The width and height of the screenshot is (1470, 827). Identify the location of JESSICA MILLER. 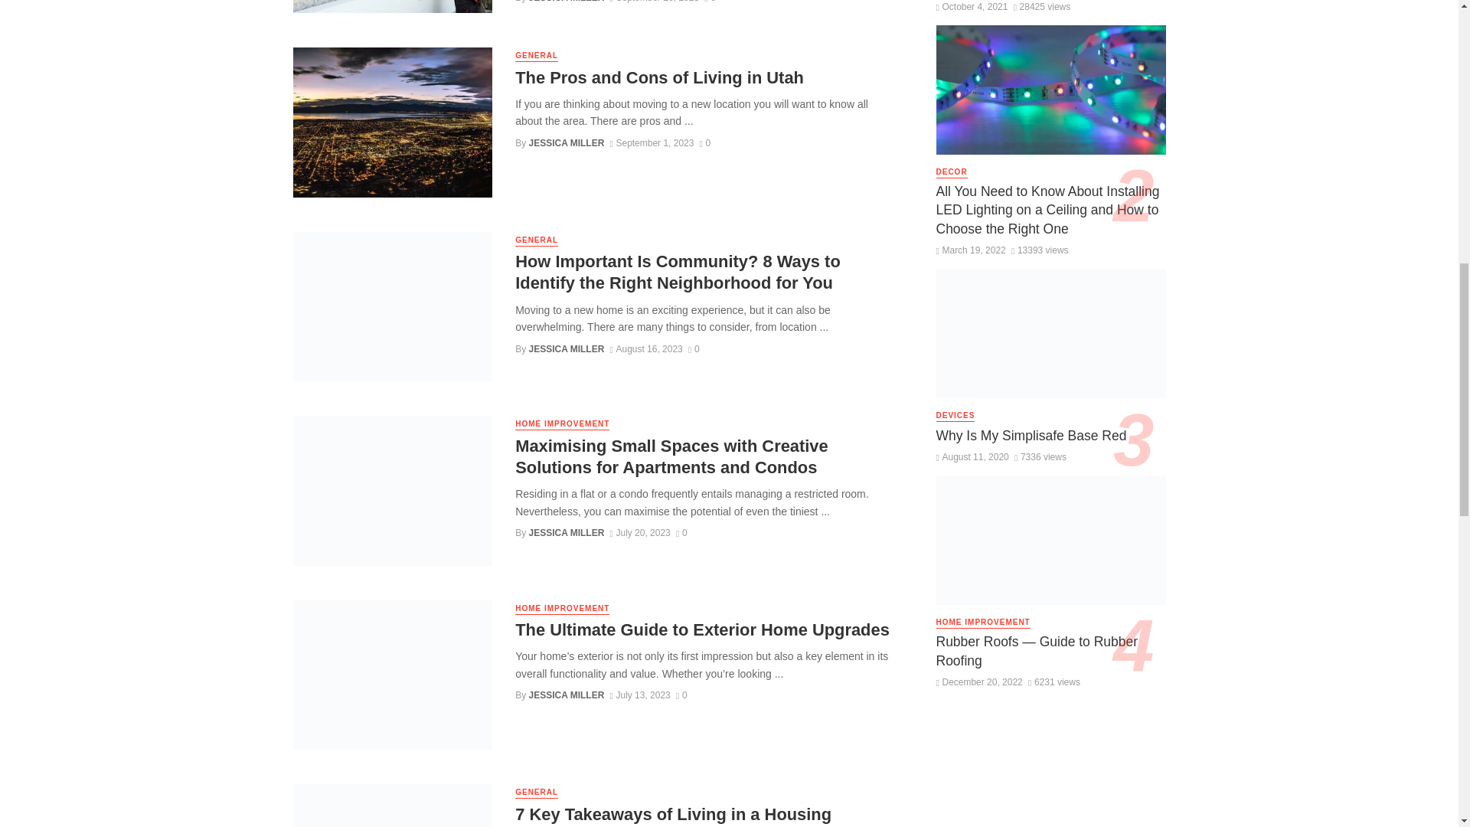
(567, 143).